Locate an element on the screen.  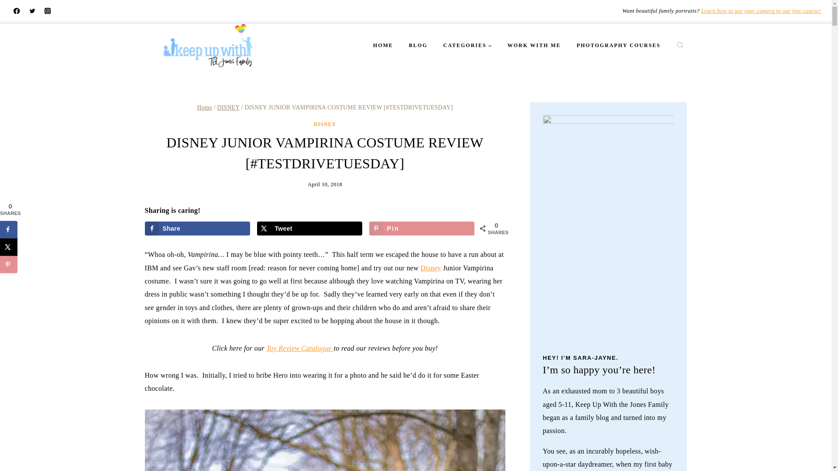
Tweet is located at coordinates (310, 229).